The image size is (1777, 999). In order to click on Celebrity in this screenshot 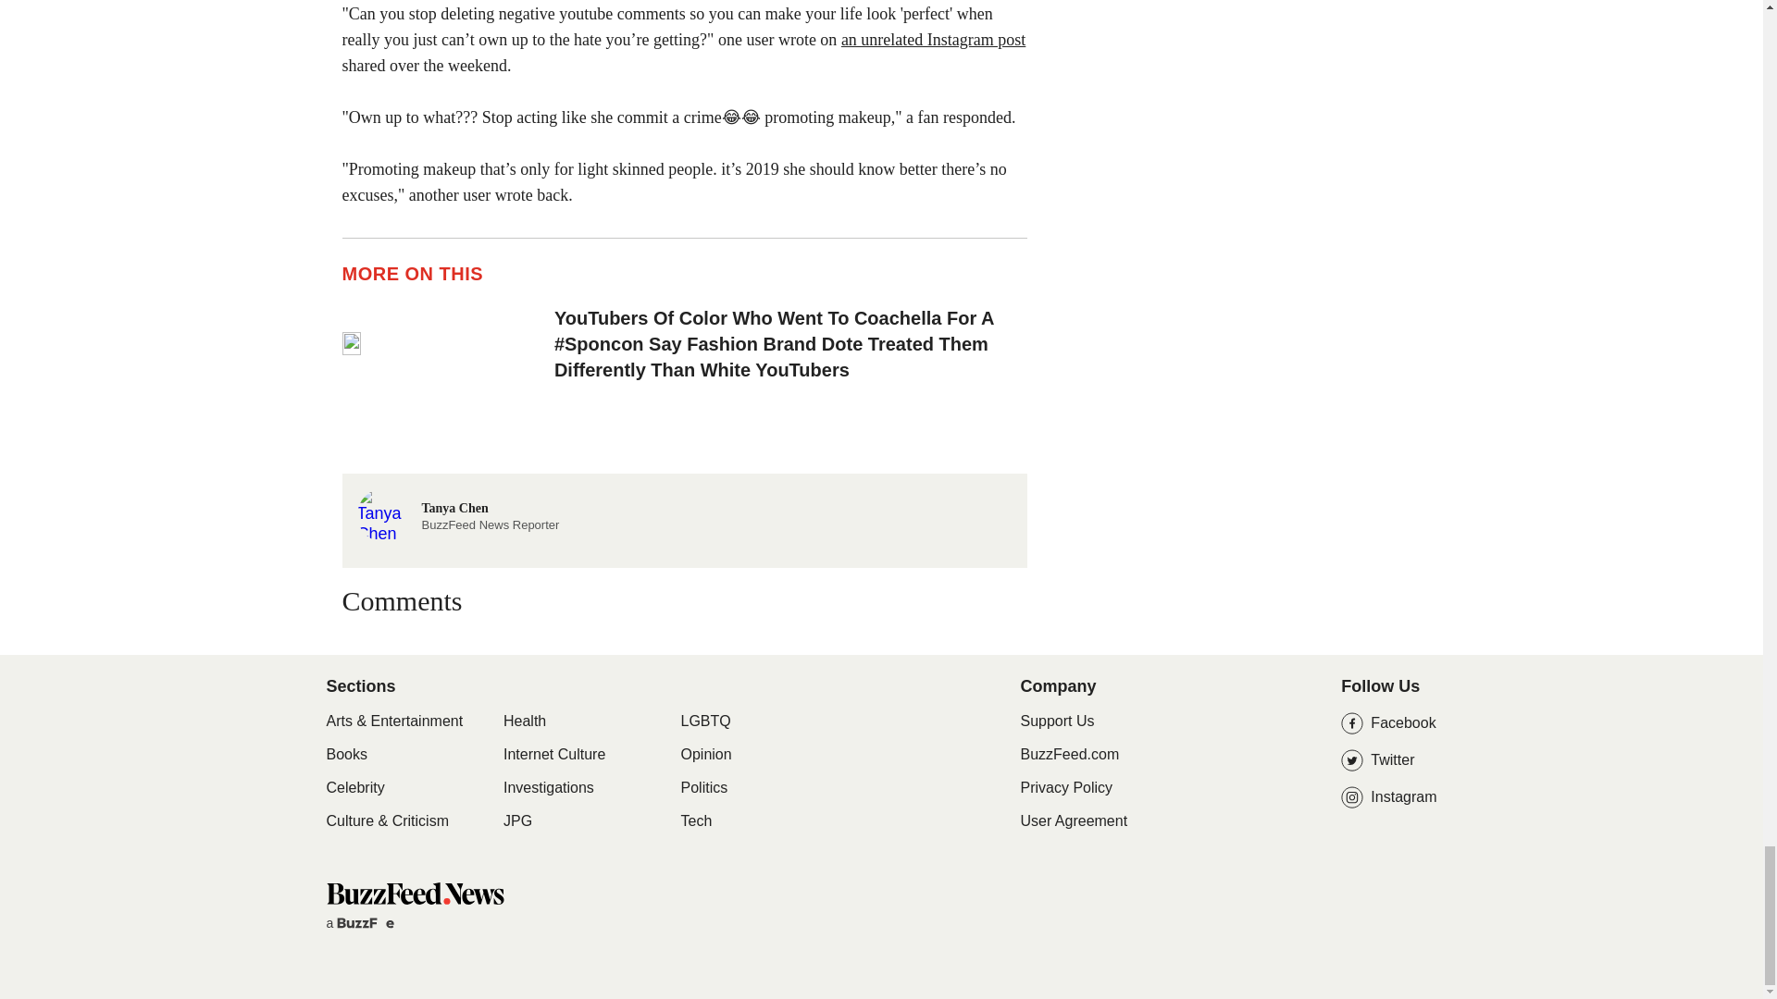, I will do `click(457, 512)`.